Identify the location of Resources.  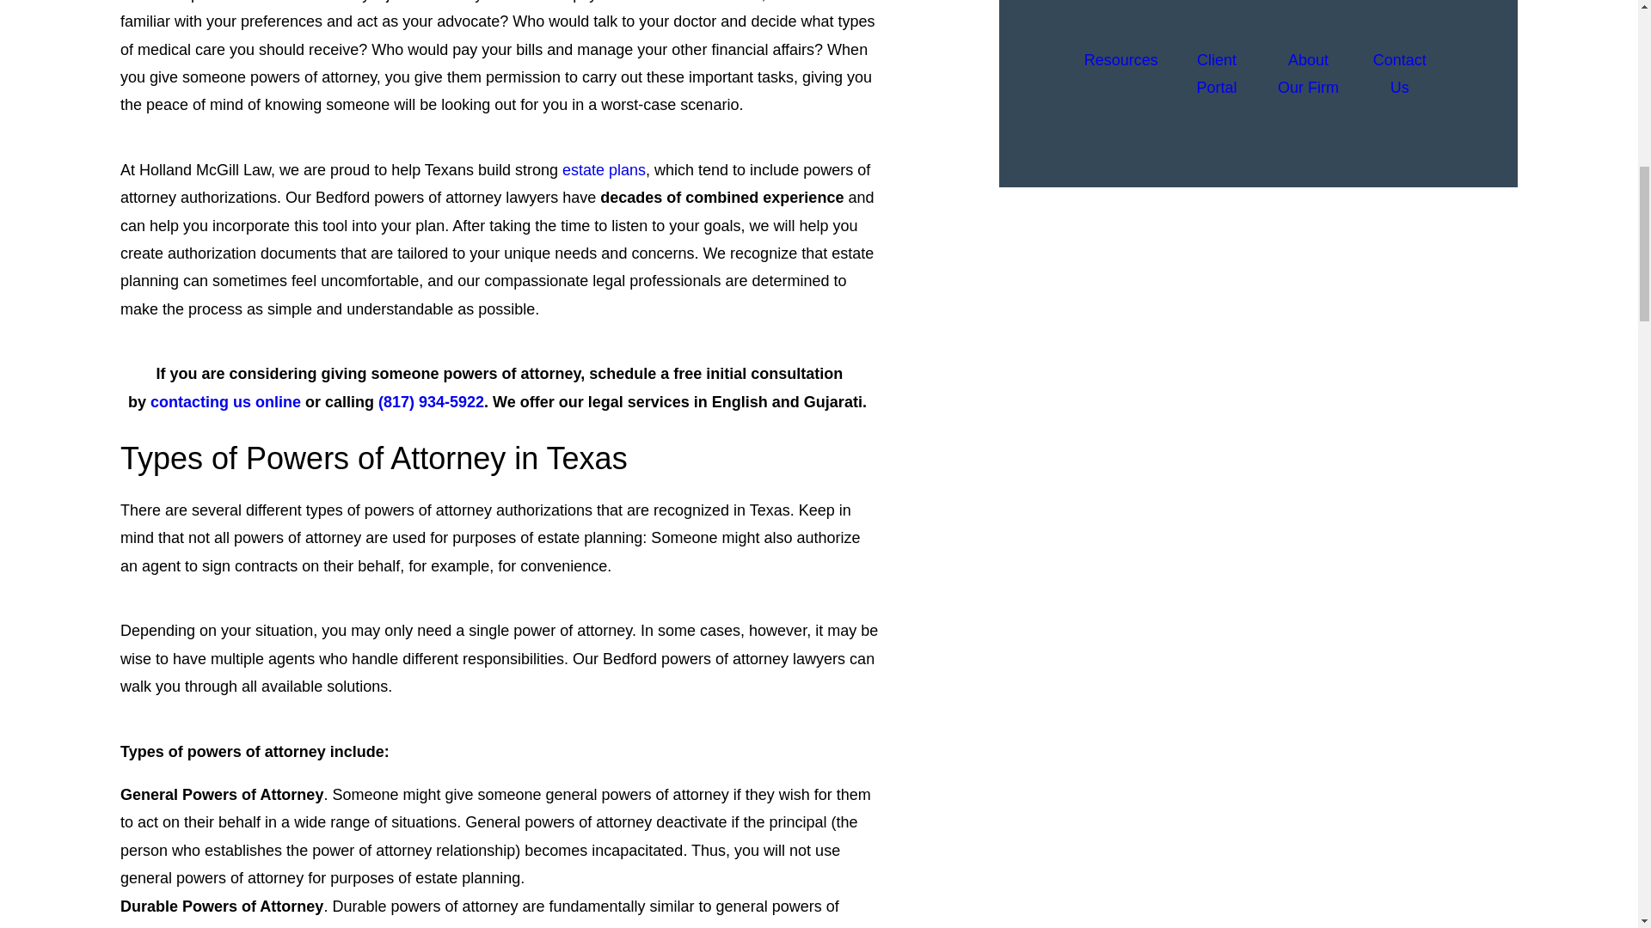
(1121, 74).